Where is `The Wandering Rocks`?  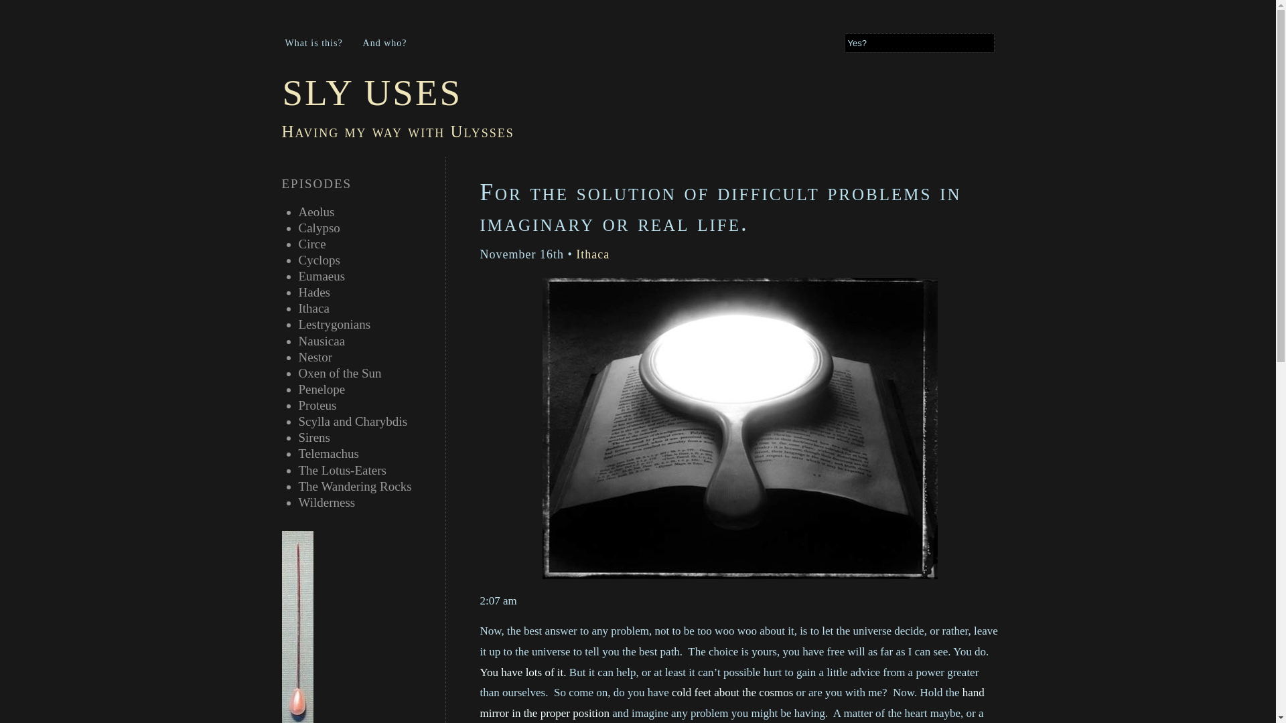
The Wandering Rocks is located at coordinates (355, 486).